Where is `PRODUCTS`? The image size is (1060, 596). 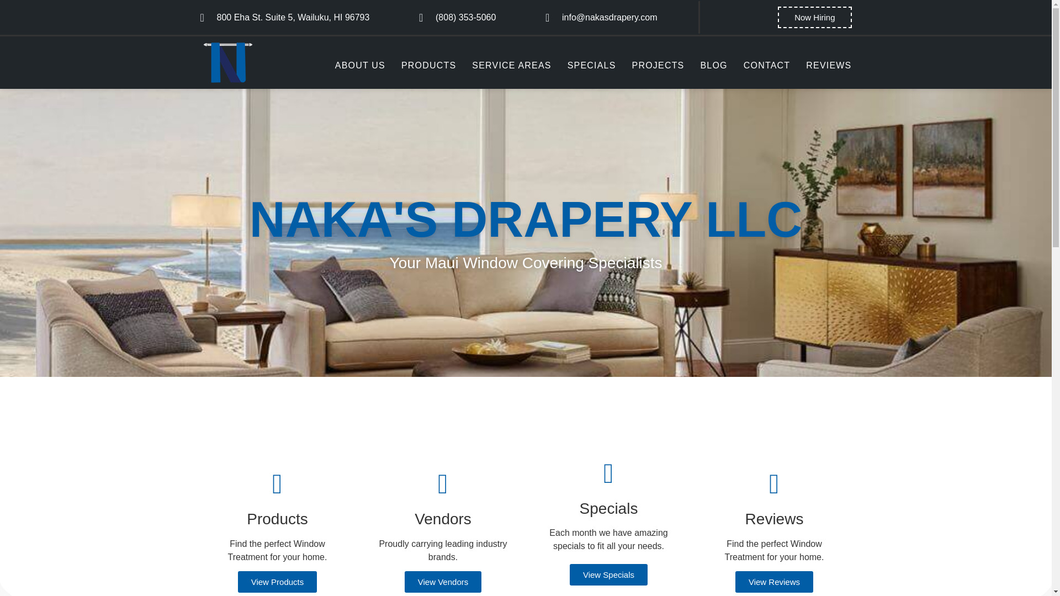 PRODUCTS is located at coordinates (428, 65).